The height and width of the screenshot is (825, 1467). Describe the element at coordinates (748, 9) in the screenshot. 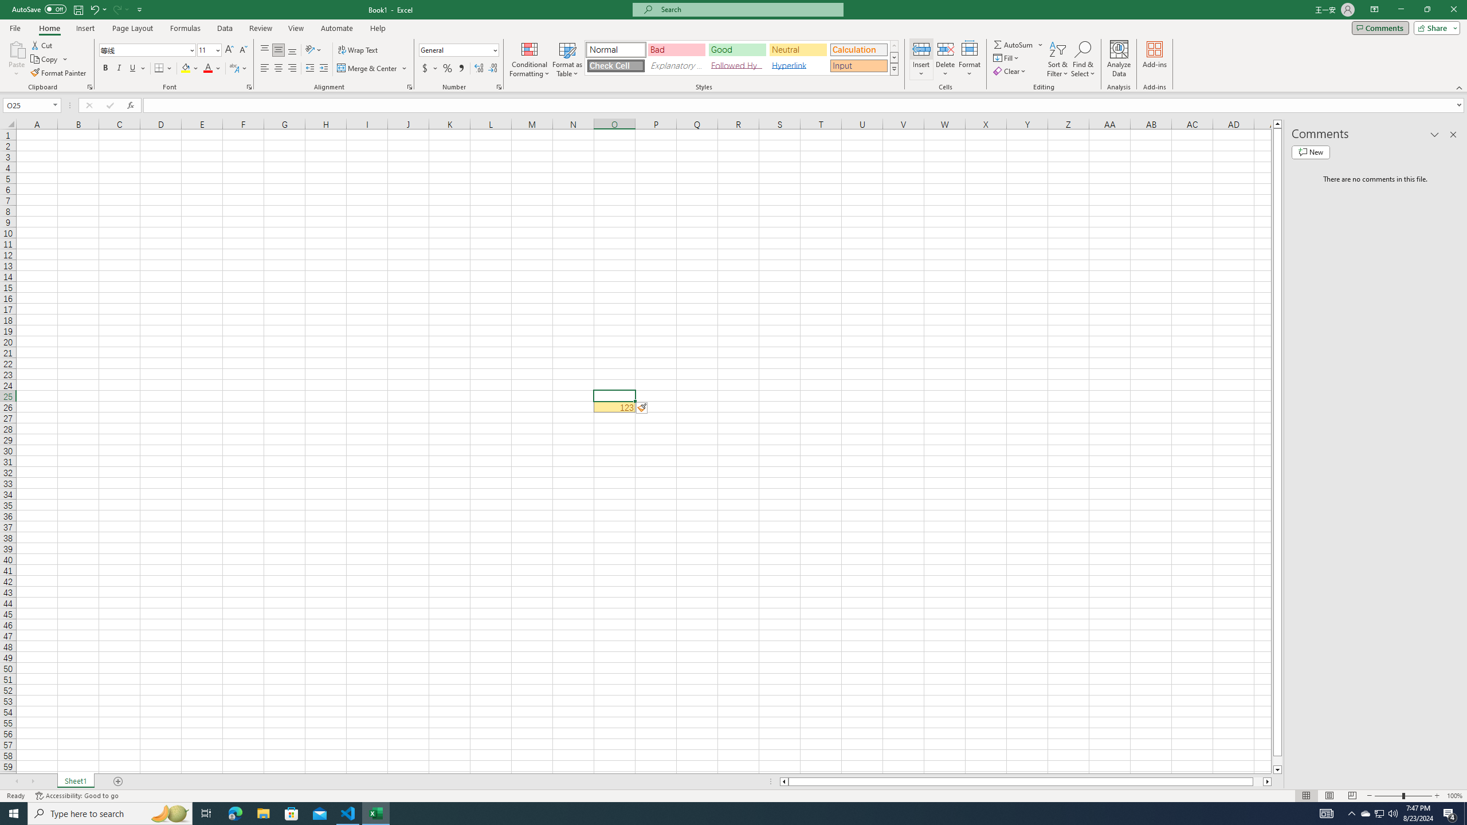

I see `Microsoft search` at that location.